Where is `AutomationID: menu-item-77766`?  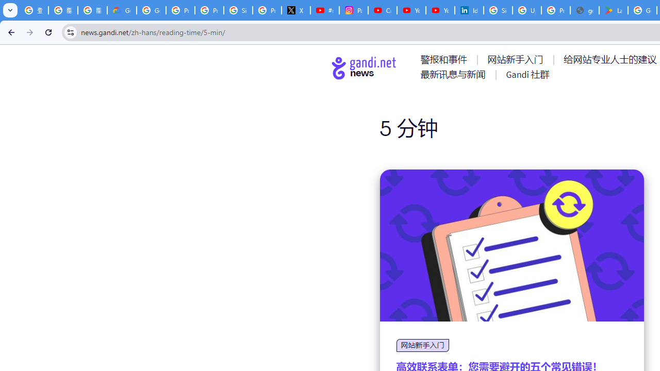
AutomationID: menu-item-77766 is located at coordinates (455, 74).